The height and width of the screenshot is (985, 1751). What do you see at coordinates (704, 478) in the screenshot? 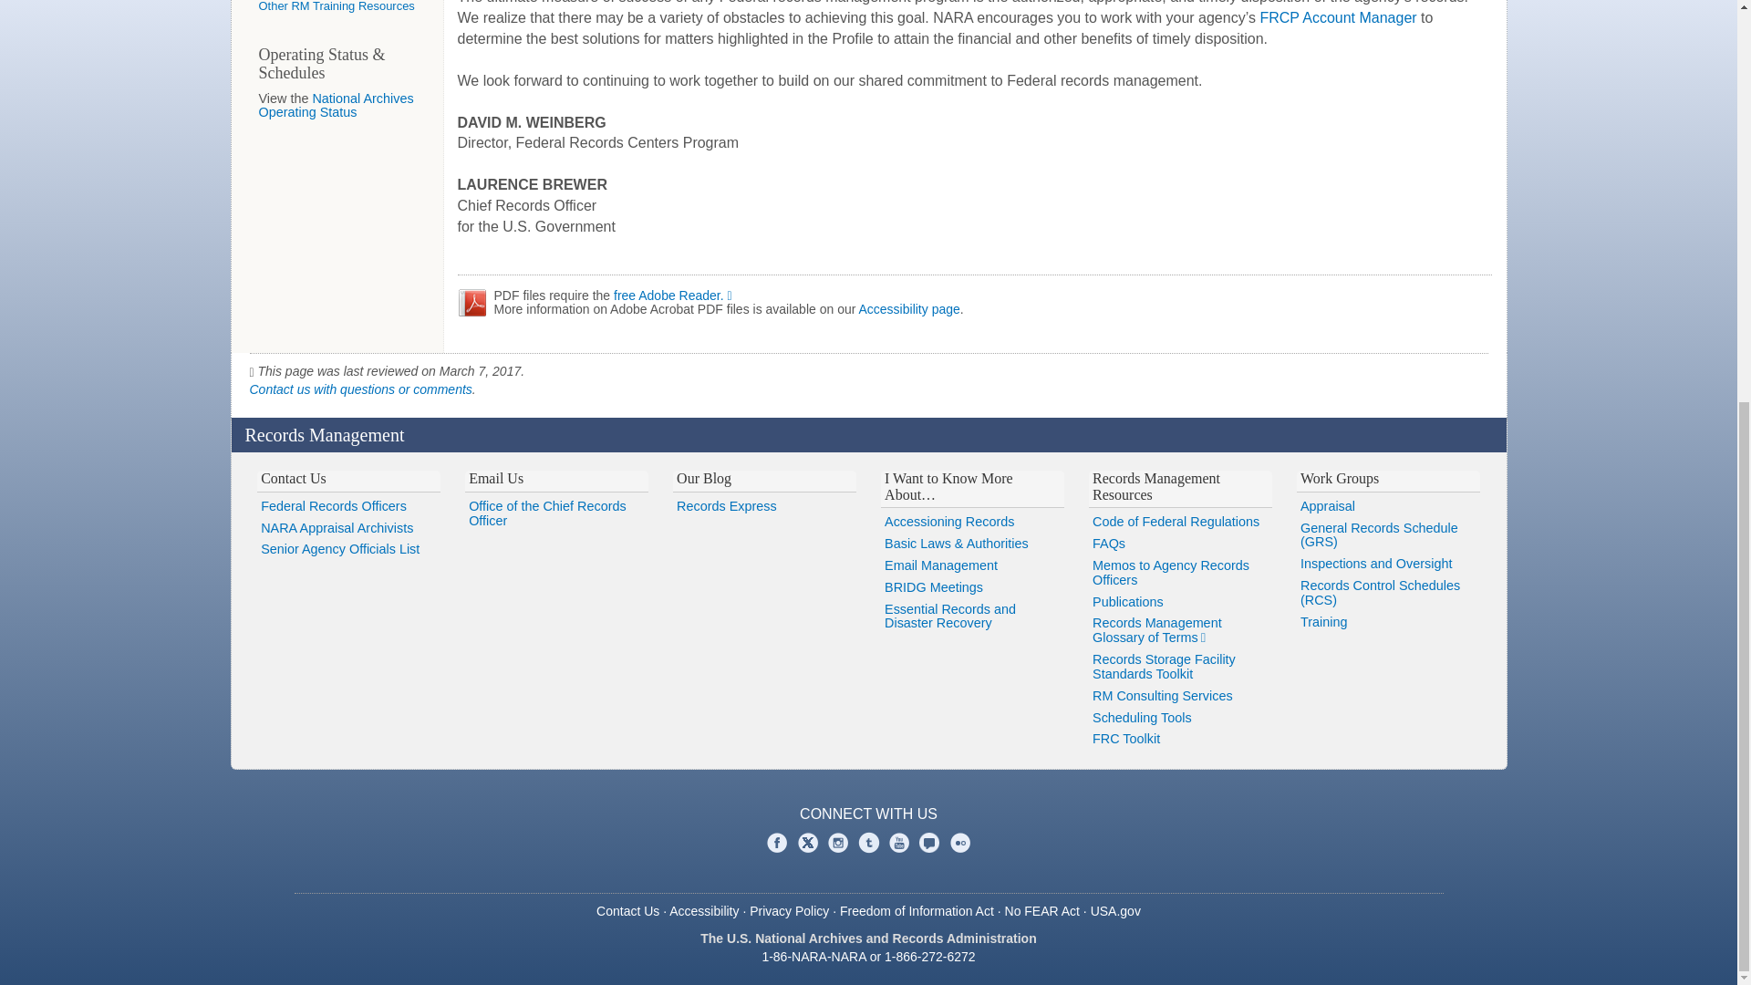
I see `Our Blog` at bounding box center [704, 478].